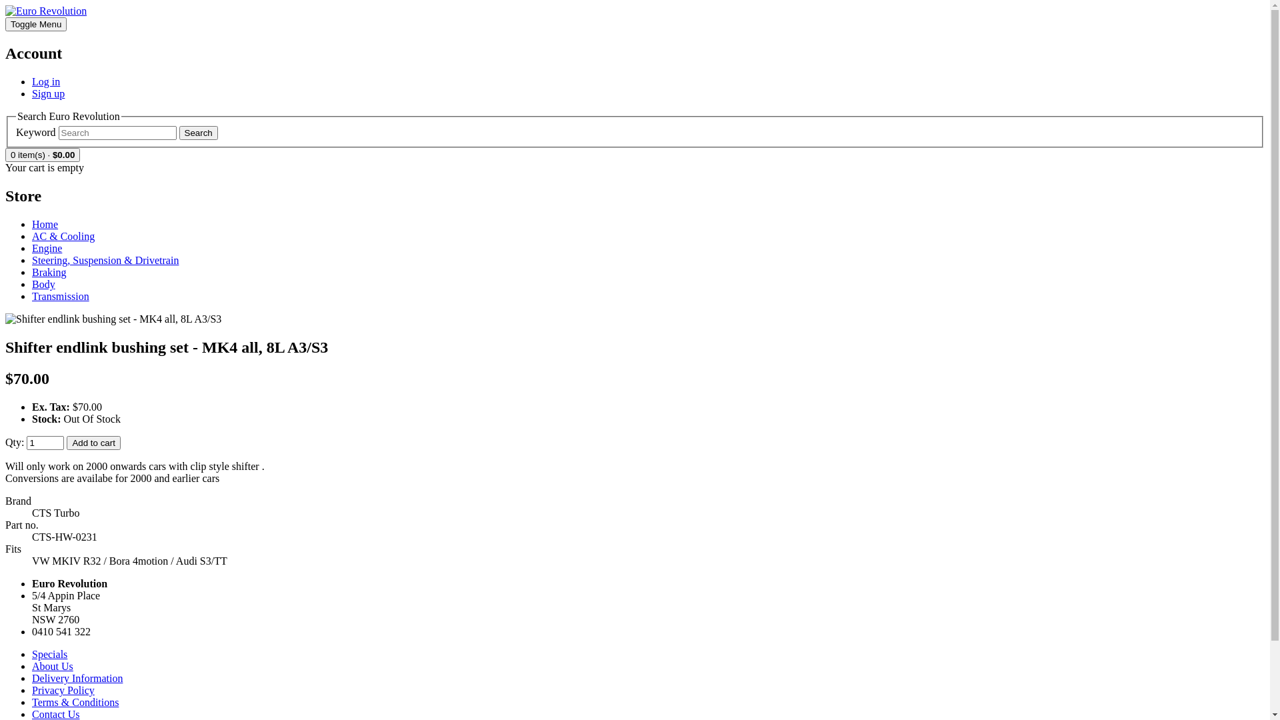 The image size is (1280, 720). What do you see at coordinates (77, 679) in the screenshot?
I see `Delivery Information` at bounding box center [77, 679].